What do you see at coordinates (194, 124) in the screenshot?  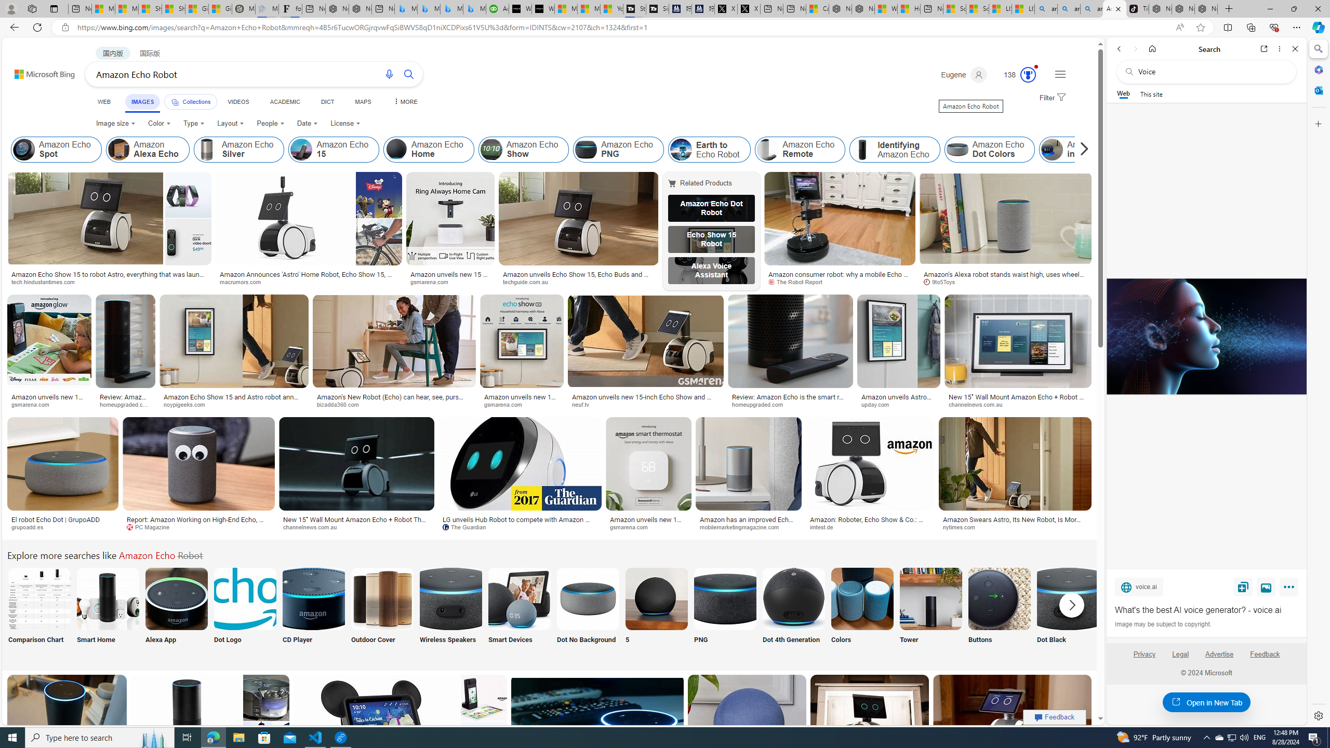 I see `Type` at bounding box center [194, 124].